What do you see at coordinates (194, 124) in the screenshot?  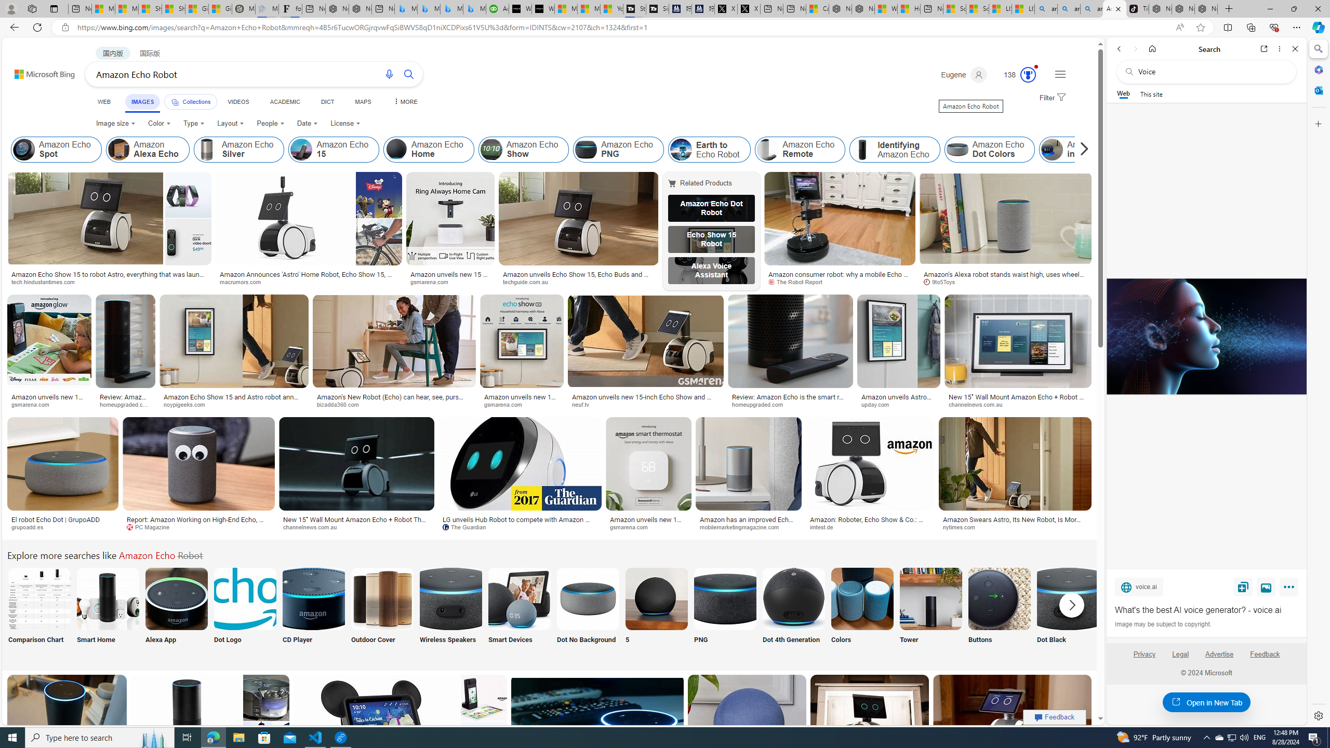 I see `Type` at bounding box center [194, 124].